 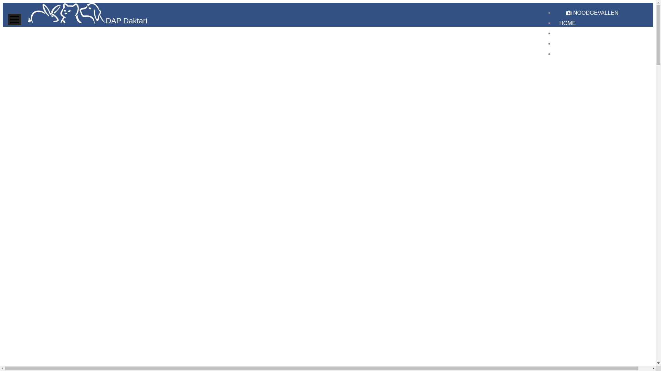 I want to click on Toggle Navigation, so click(x=14, y=19).